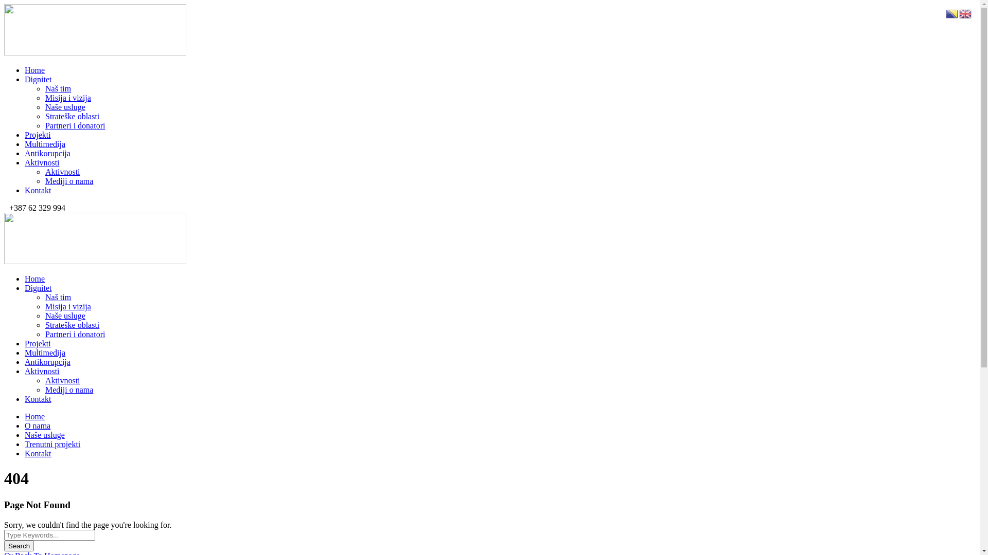 Image resolution: width=988 pixels, height=555 pixels. Describe the element at coordinates (63, 380) in the screenshot. I see `Aktivnosti` at that location.